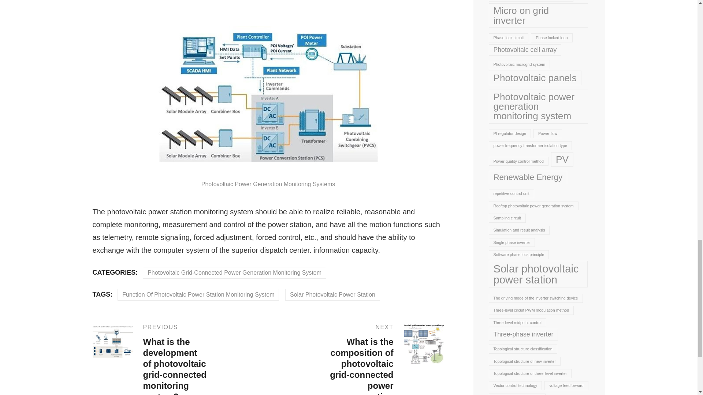  Describe the element at coordinates (198, 294) in the screenshot. I see `Function Of Photovoltaic Power Station Monitoring System` at that location.